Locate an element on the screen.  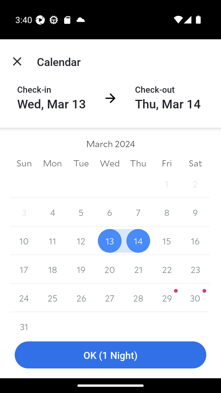
30 30 March 2024 is located at coordinates (195, 298).